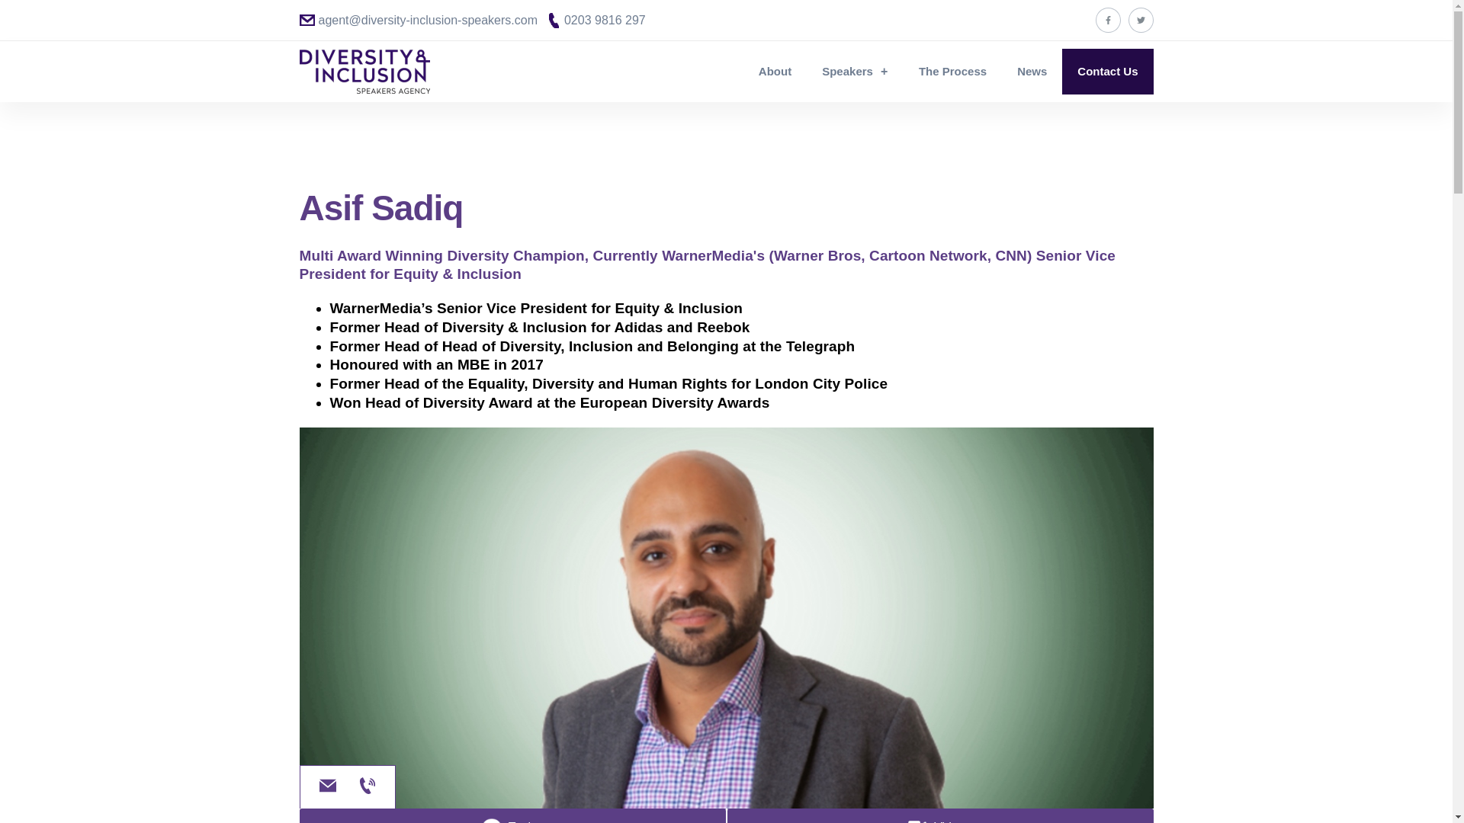 The height and width of the screenshot is (823, 1464). I want to click on About, so click(775, 72).